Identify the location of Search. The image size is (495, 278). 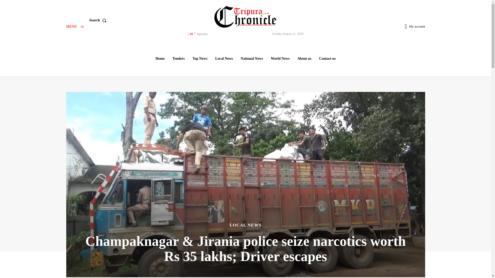
(98, 20).